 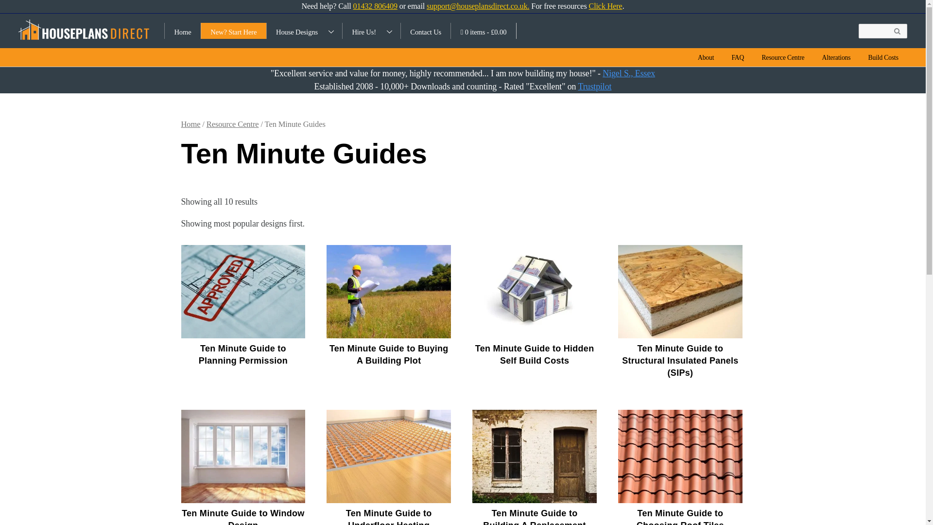 I want to click on Alterations, so click(x=836, y=57).